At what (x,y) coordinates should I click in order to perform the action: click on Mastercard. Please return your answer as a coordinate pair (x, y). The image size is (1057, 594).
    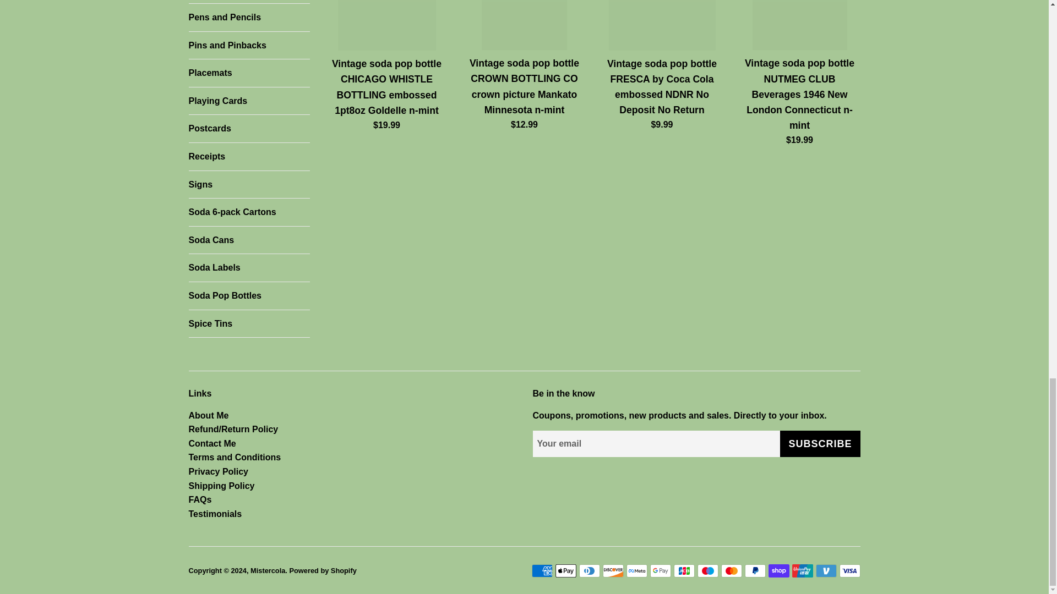
    Looking at the image, I should click on (731, 571).